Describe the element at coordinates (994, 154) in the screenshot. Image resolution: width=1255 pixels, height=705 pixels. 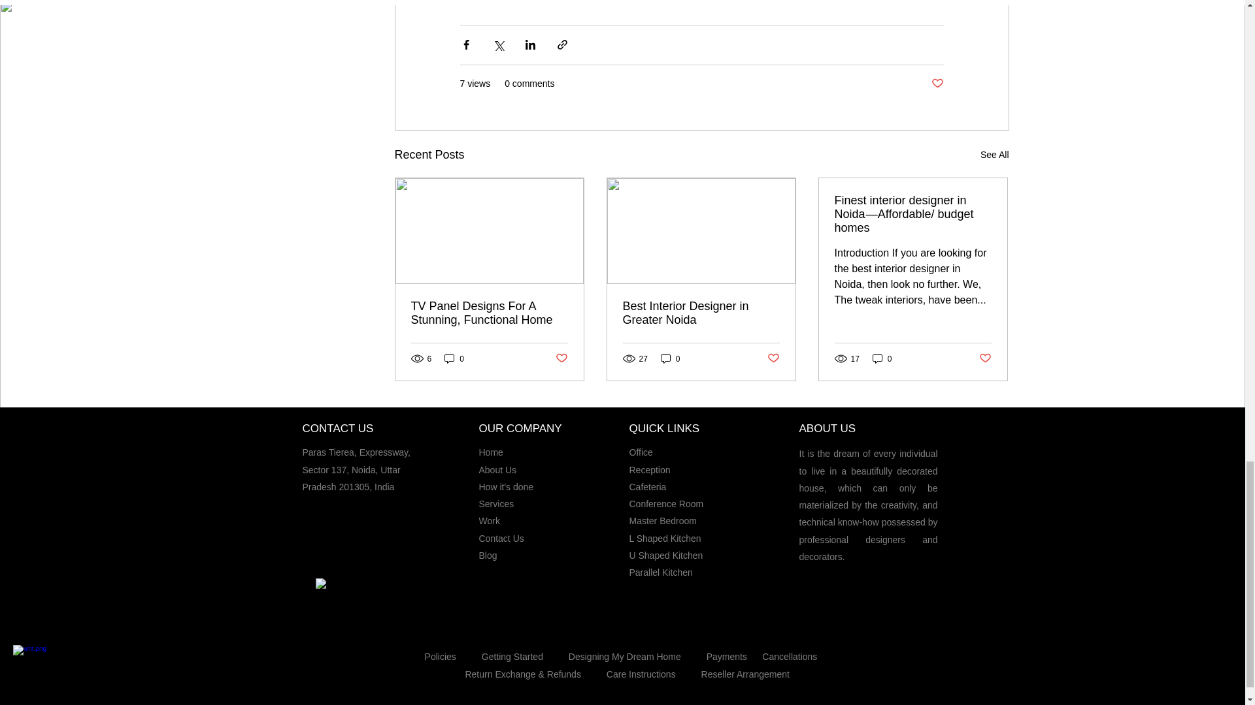
I see `See All` at that location.